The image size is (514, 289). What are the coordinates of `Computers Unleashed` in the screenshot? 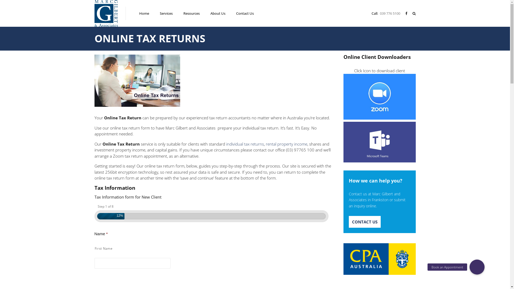 It's located at (297, 277).